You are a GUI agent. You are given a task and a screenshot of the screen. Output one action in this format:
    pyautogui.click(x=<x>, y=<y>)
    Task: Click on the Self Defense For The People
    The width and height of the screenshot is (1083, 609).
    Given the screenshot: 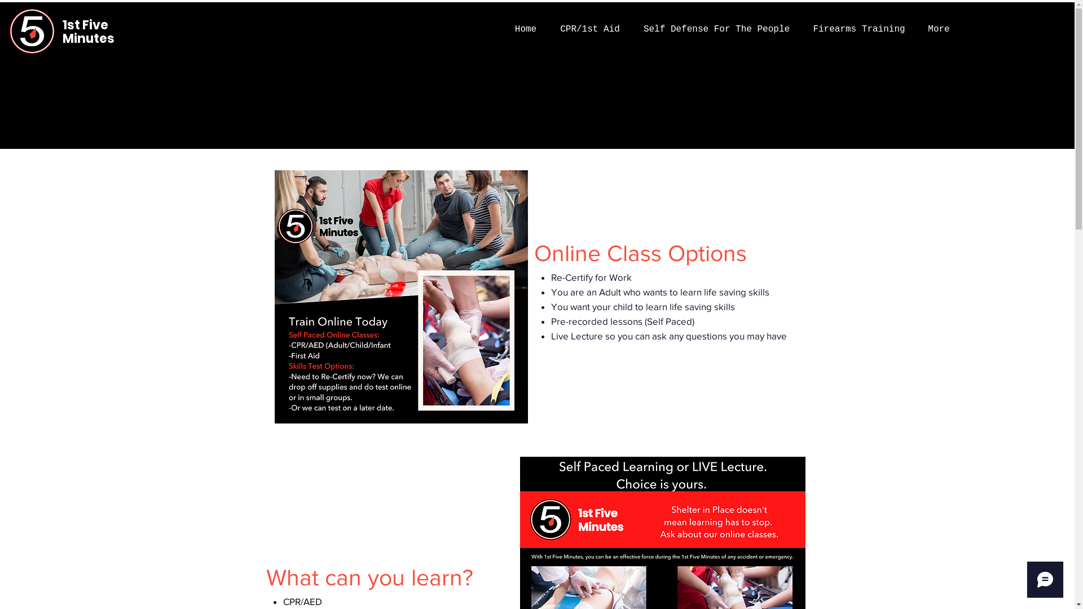 What is the action you would take?
    pyautogui.click(x=716, y=29)
    